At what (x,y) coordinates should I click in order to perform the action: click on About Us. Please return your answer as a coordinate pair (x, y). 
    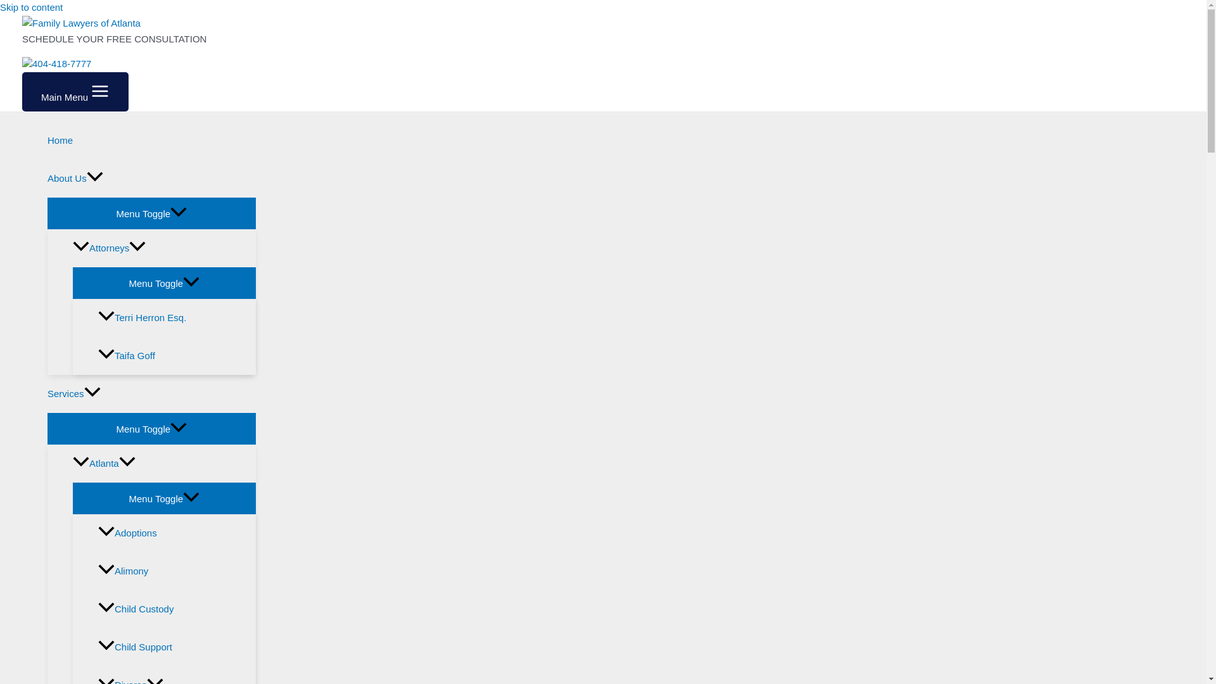
    Looking at the image, I should click on (151, 179).